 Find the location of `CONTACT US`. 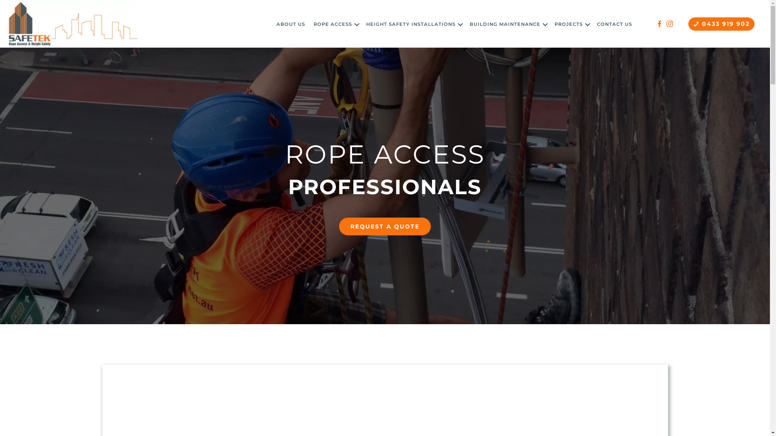

CONTACT US is located at coordinates (614, 25).